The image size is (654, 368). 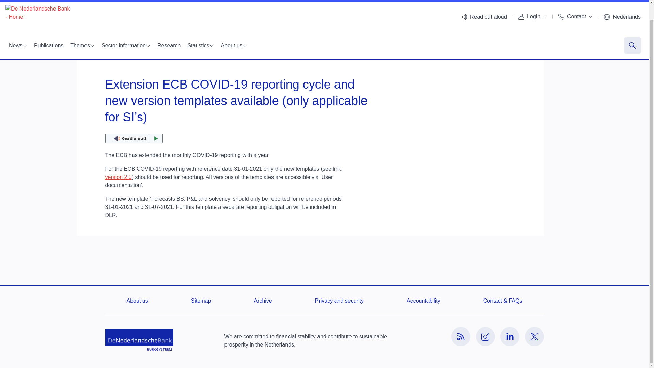 What do you see at coordinates (339, 301) in the screenshot?
I see `Privacy and security` at bounding box center [339, 301].